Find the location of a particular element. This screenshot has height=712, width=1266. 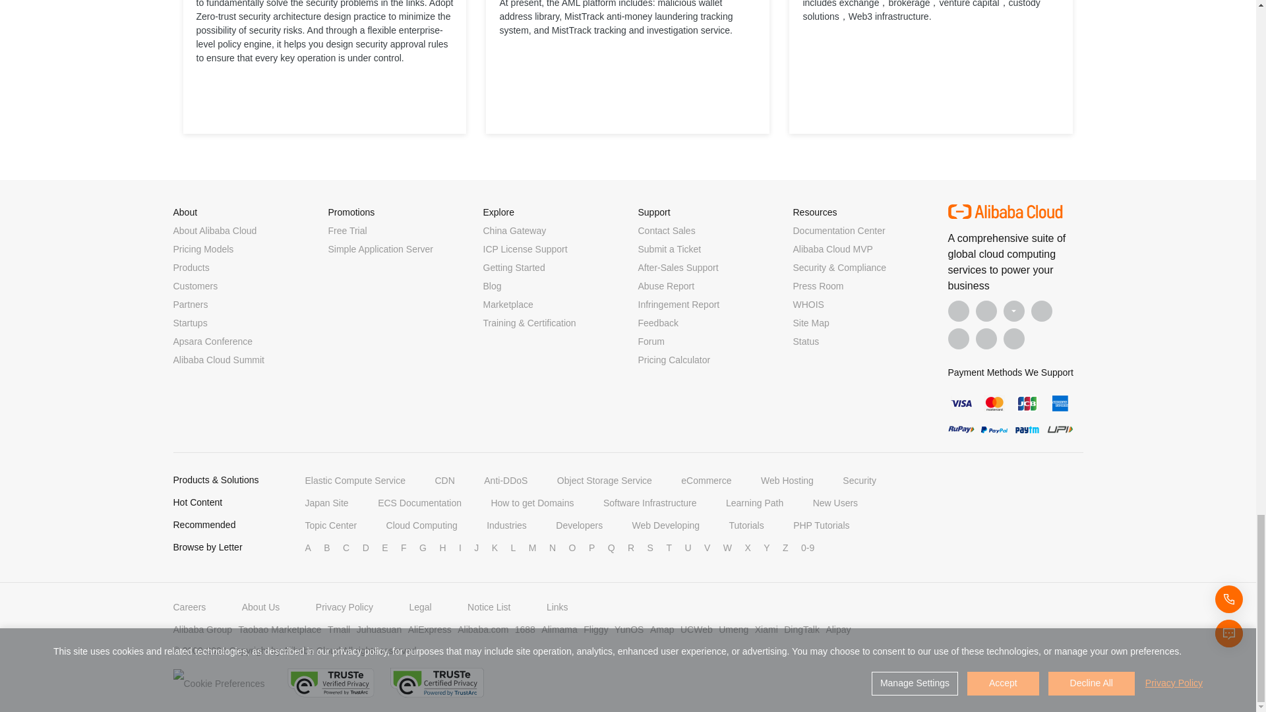

TikTok is located at coordinates (959, 339).